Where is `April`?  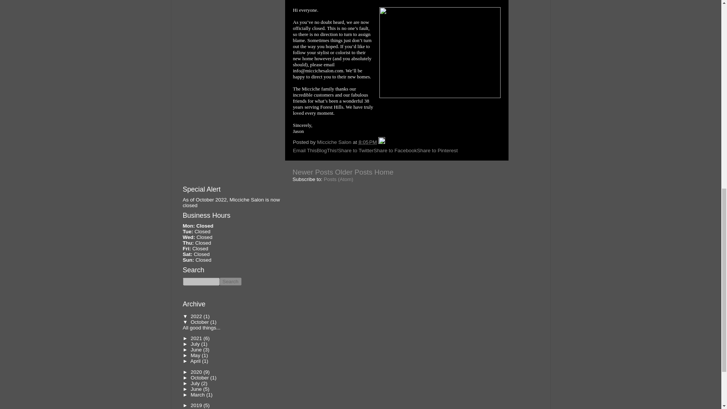
April is located at coordinates (196, 361).